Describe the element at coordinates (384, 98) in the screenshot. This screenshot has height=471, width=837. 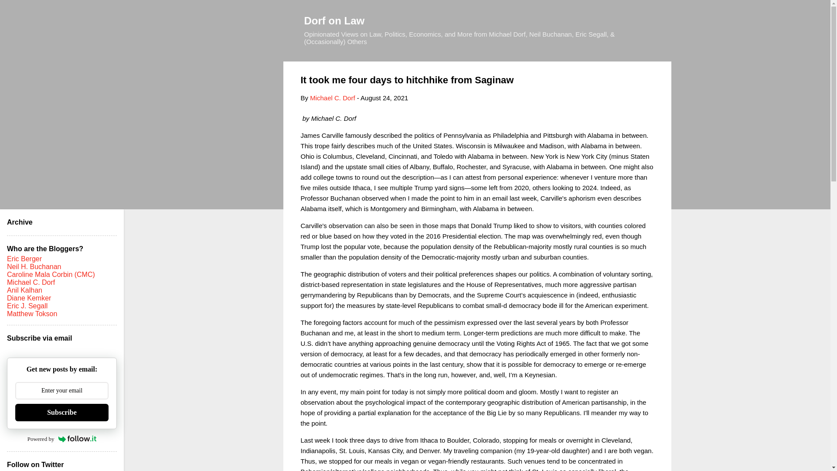
I see `August 24, 2021` at that location.